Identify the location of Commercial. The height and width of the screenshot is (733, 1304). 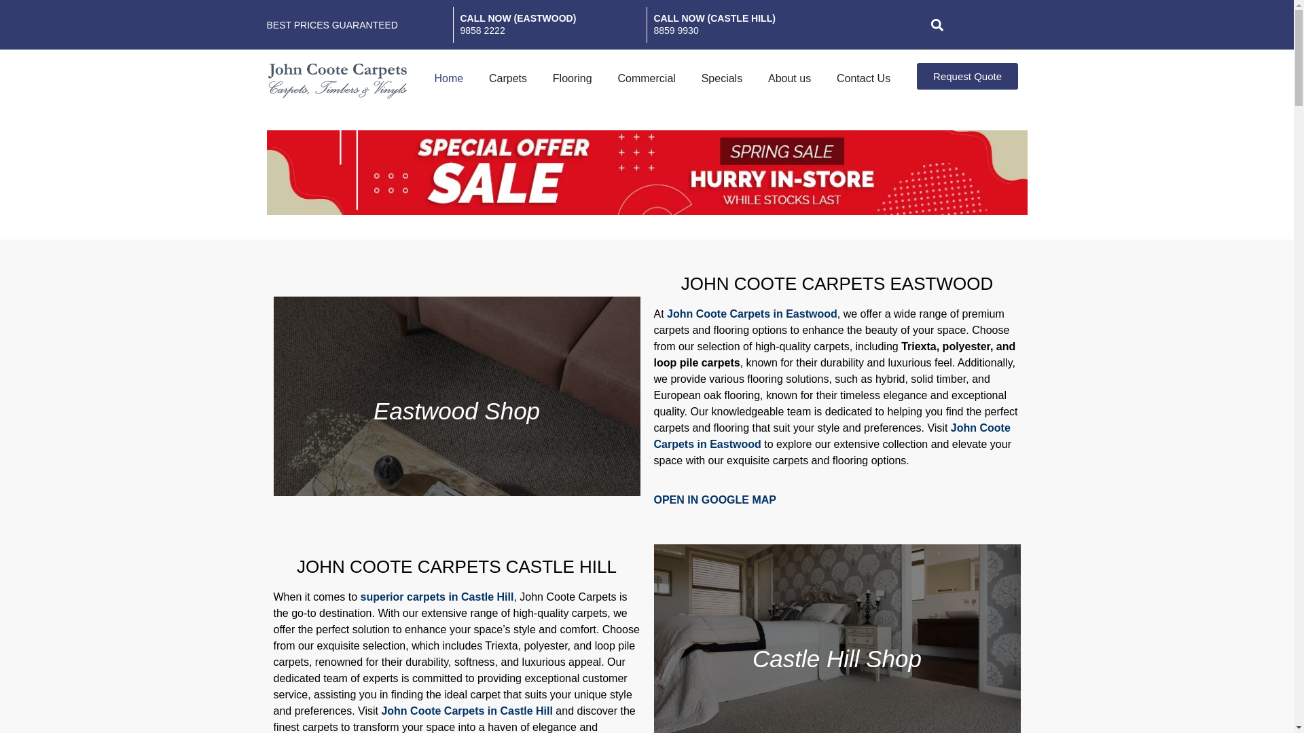
(647, 79).